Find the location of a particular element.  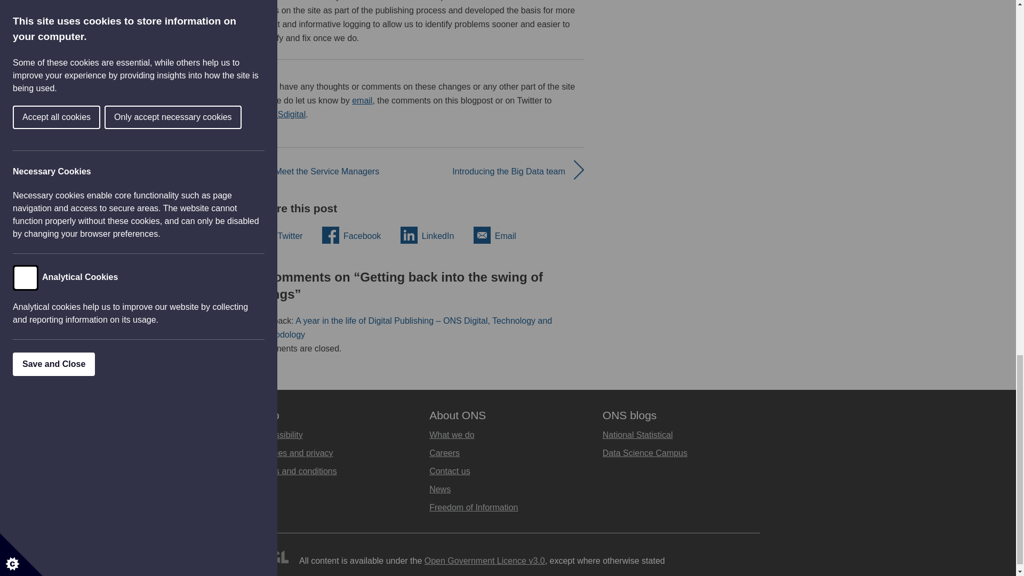

Cookies and privacy is located at coordinates (294, 453).